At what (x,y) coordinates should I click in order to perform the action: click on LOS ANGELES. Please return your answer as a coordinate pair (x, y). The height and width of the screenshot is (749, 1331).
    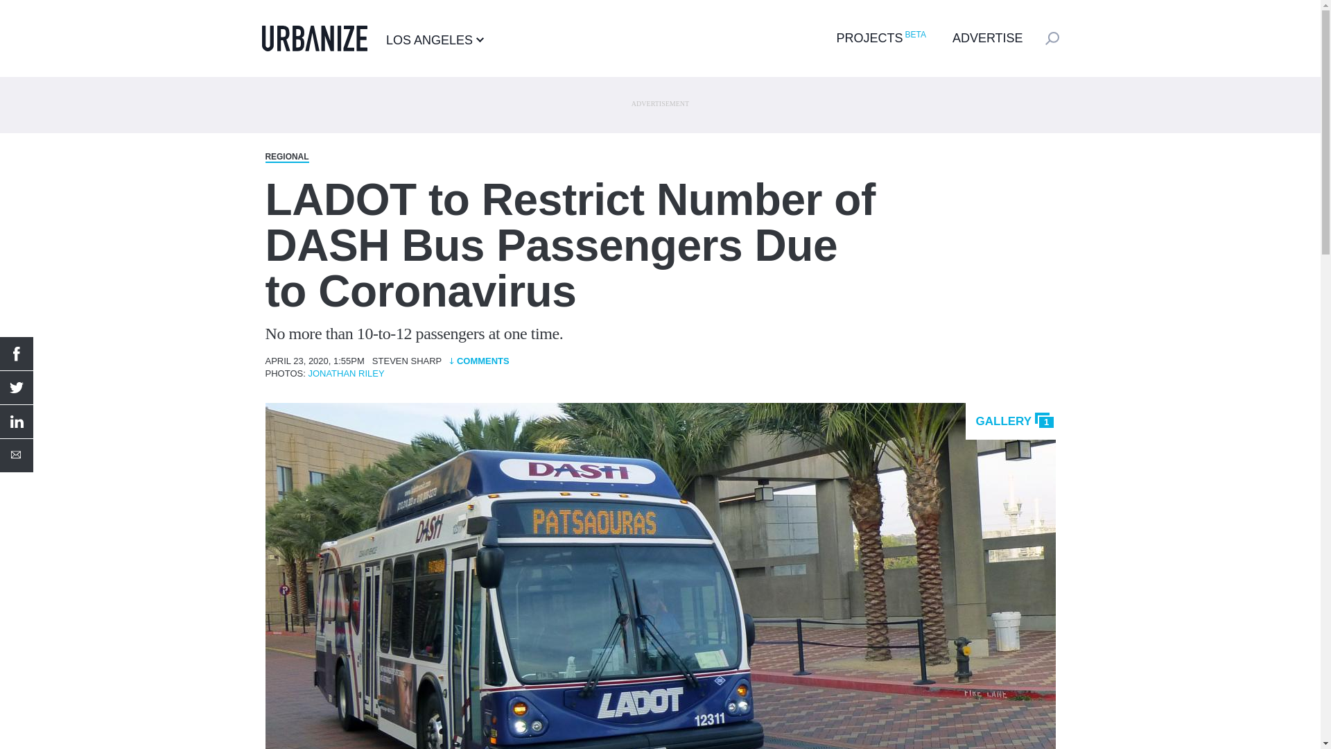
    Looking at the image, I should click on (435, 40).